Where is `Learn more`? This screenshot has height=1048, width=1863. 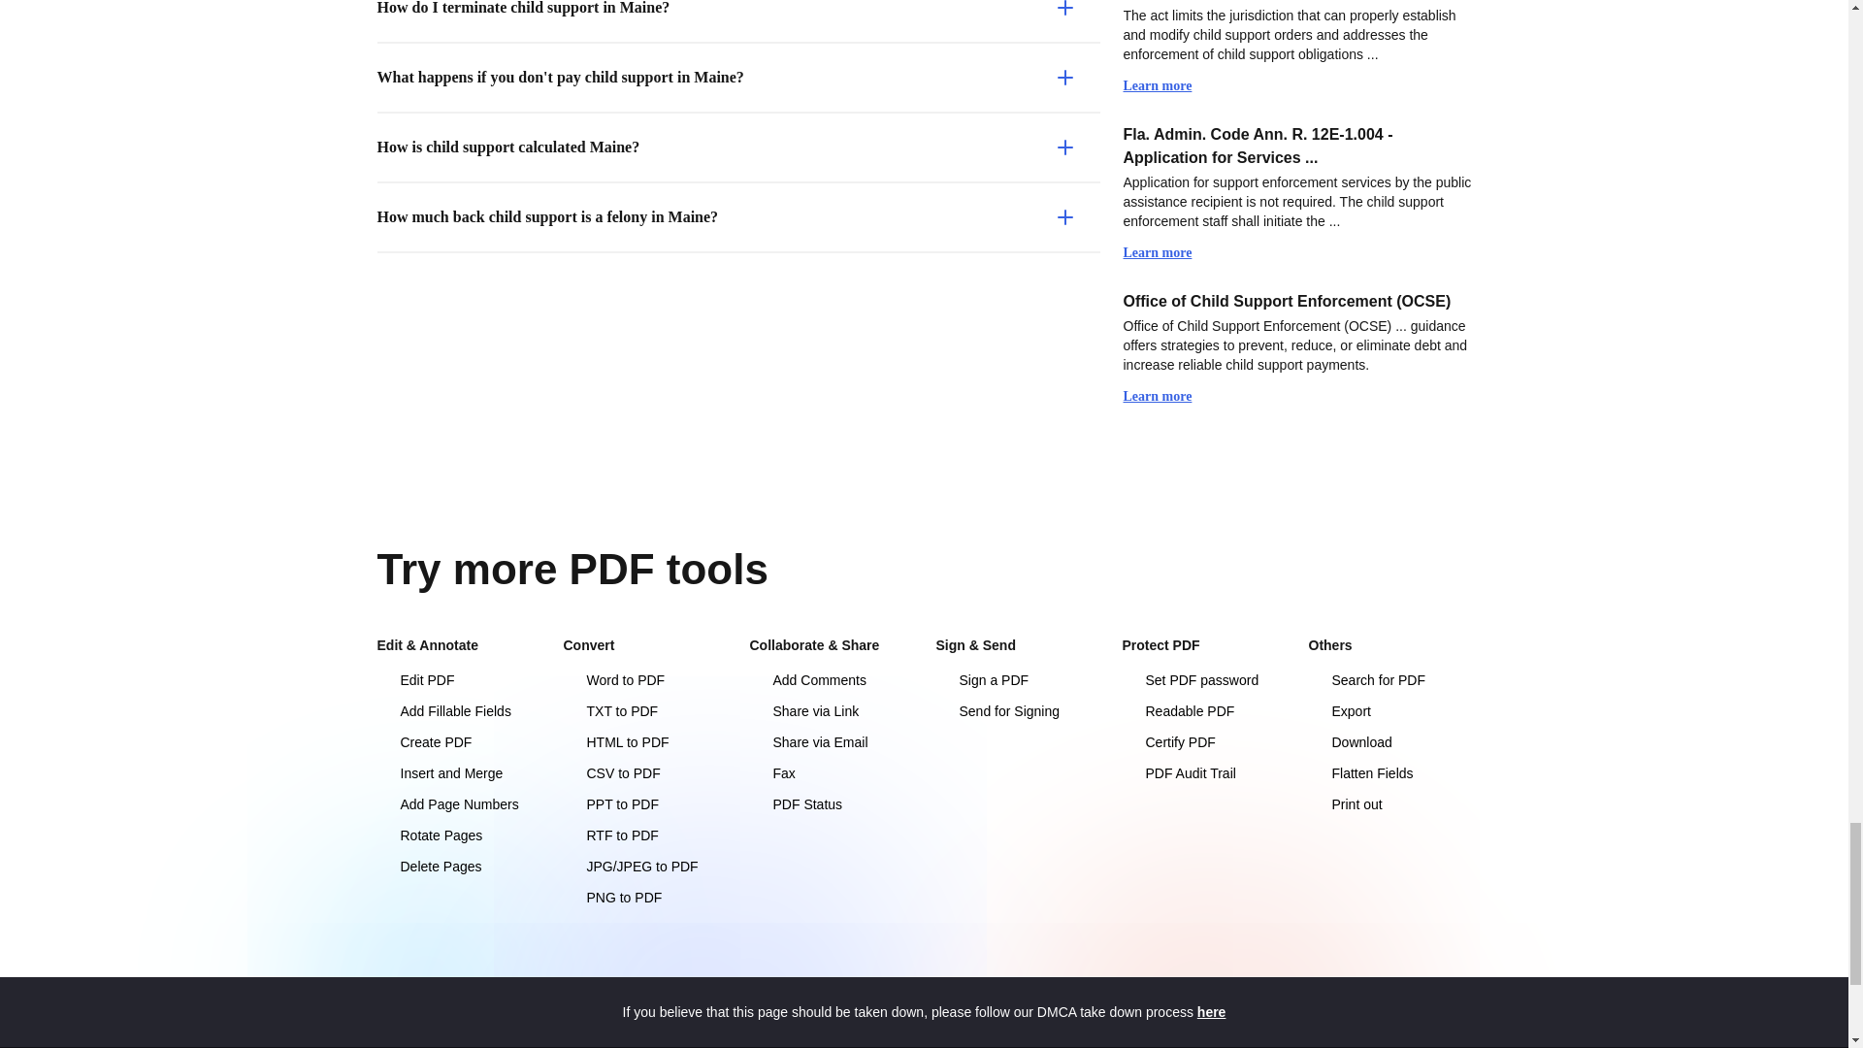 Learn more is located at coordinates (1166, 396).